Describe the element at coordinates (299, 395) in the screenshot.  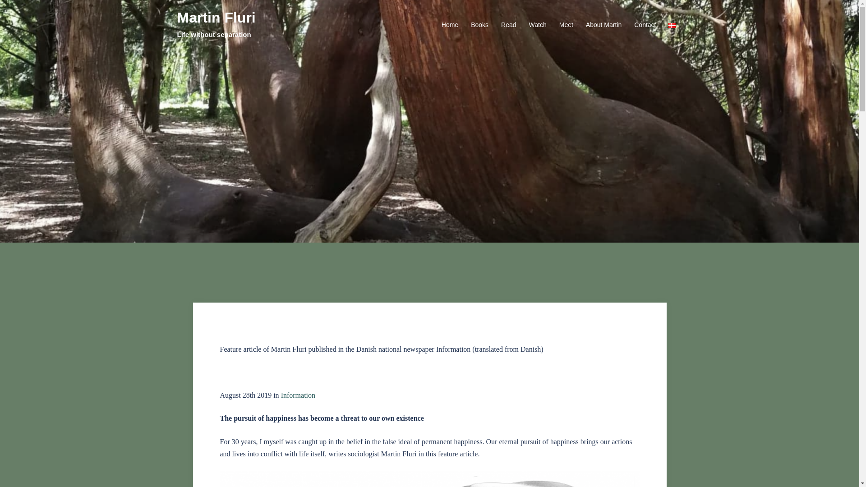
I see `Information` at that location.